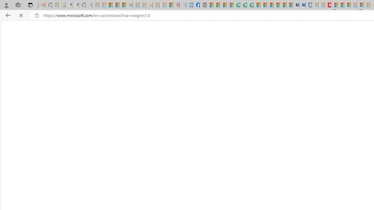 The height and width of the screenshot is (210, 374). What do you see at coordinates (328, 5) in the screenshot?
I see `Latest Politics News & Archive | Newsweek.com` at bounding box center [328, 5].